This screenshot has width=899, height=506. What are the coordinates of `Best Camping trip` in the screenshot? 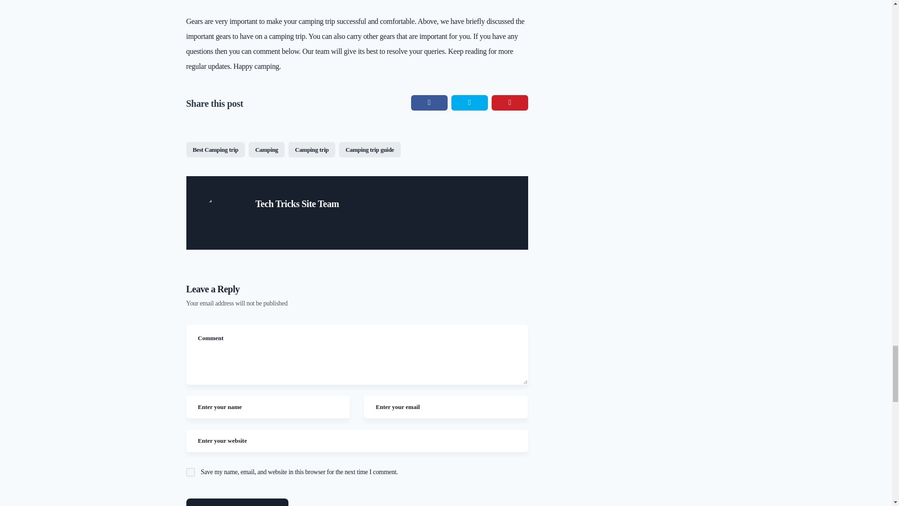 It's located at (215, 149).